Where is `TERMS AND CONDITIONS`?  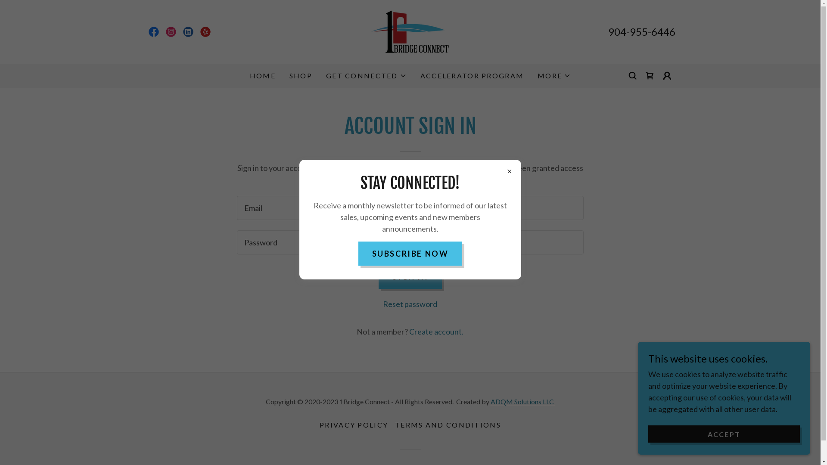 TERMS AND CONDITIONS is located at coordinates (448, 425).